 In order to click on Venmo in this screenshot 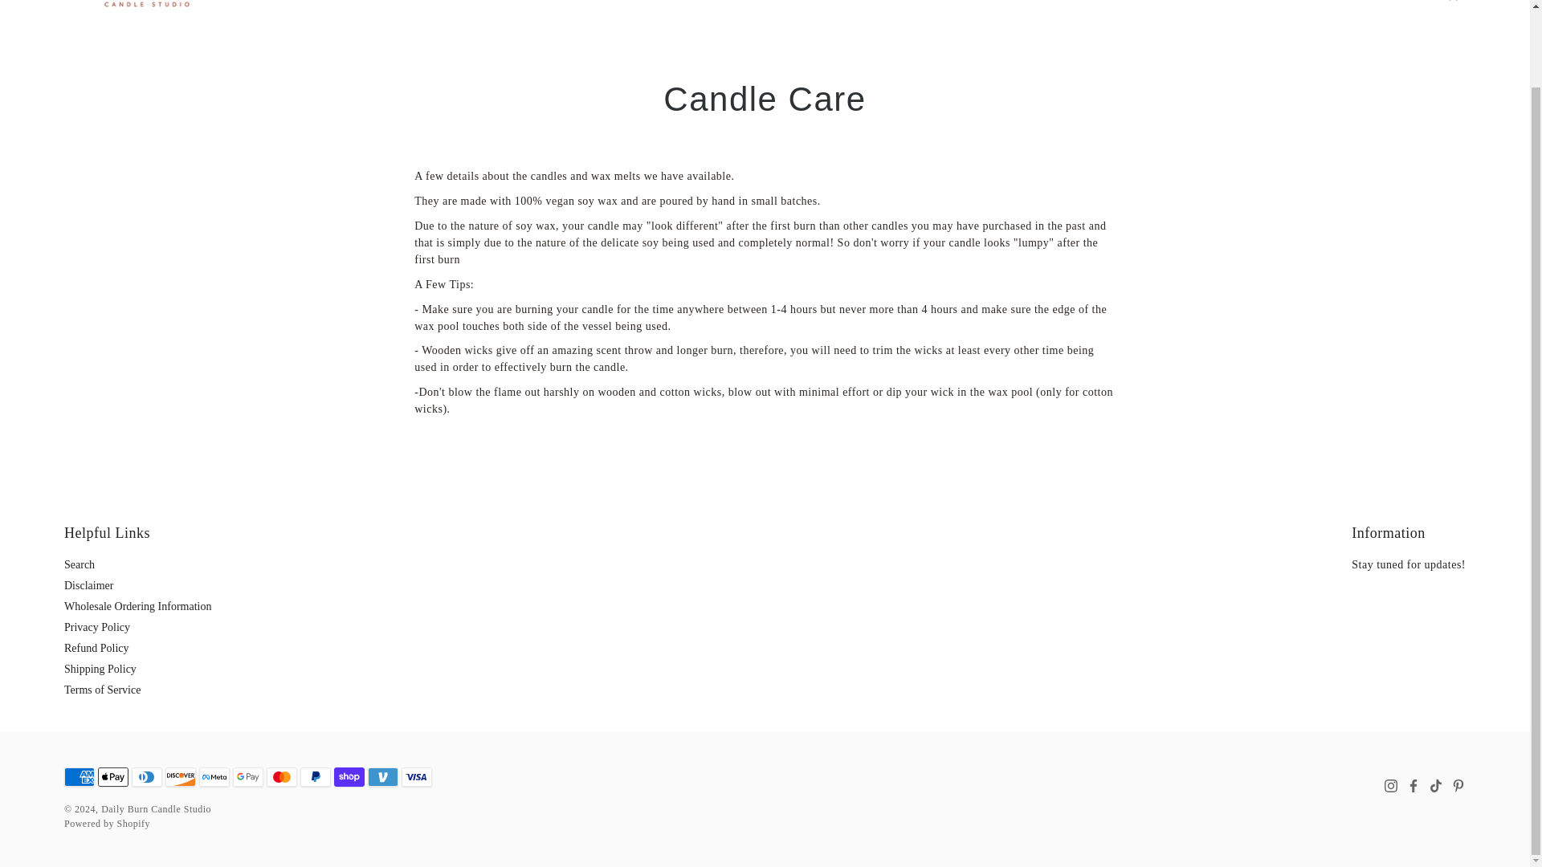, I will do `click(382, 776)`.